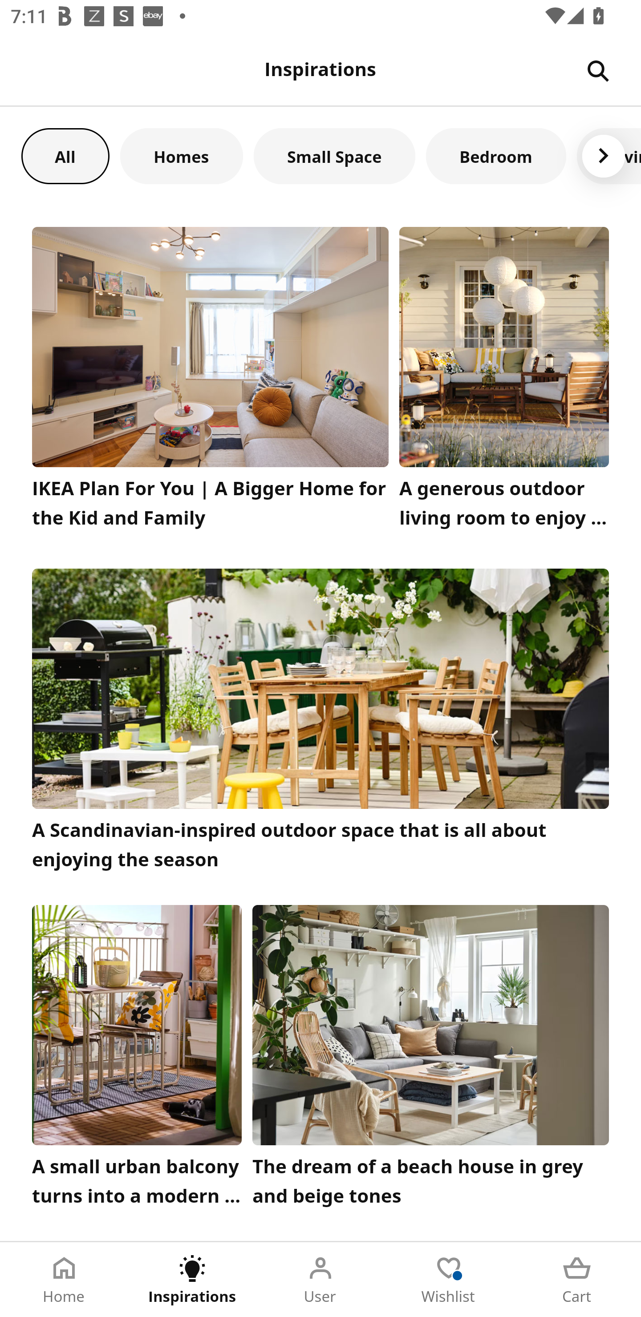 Image resolution: width=641 pixels, height=1317 pixels. Describe the element at coordinates (320, 1280) in the screenshot. I see `User
Tab 3 of 5` at that location.